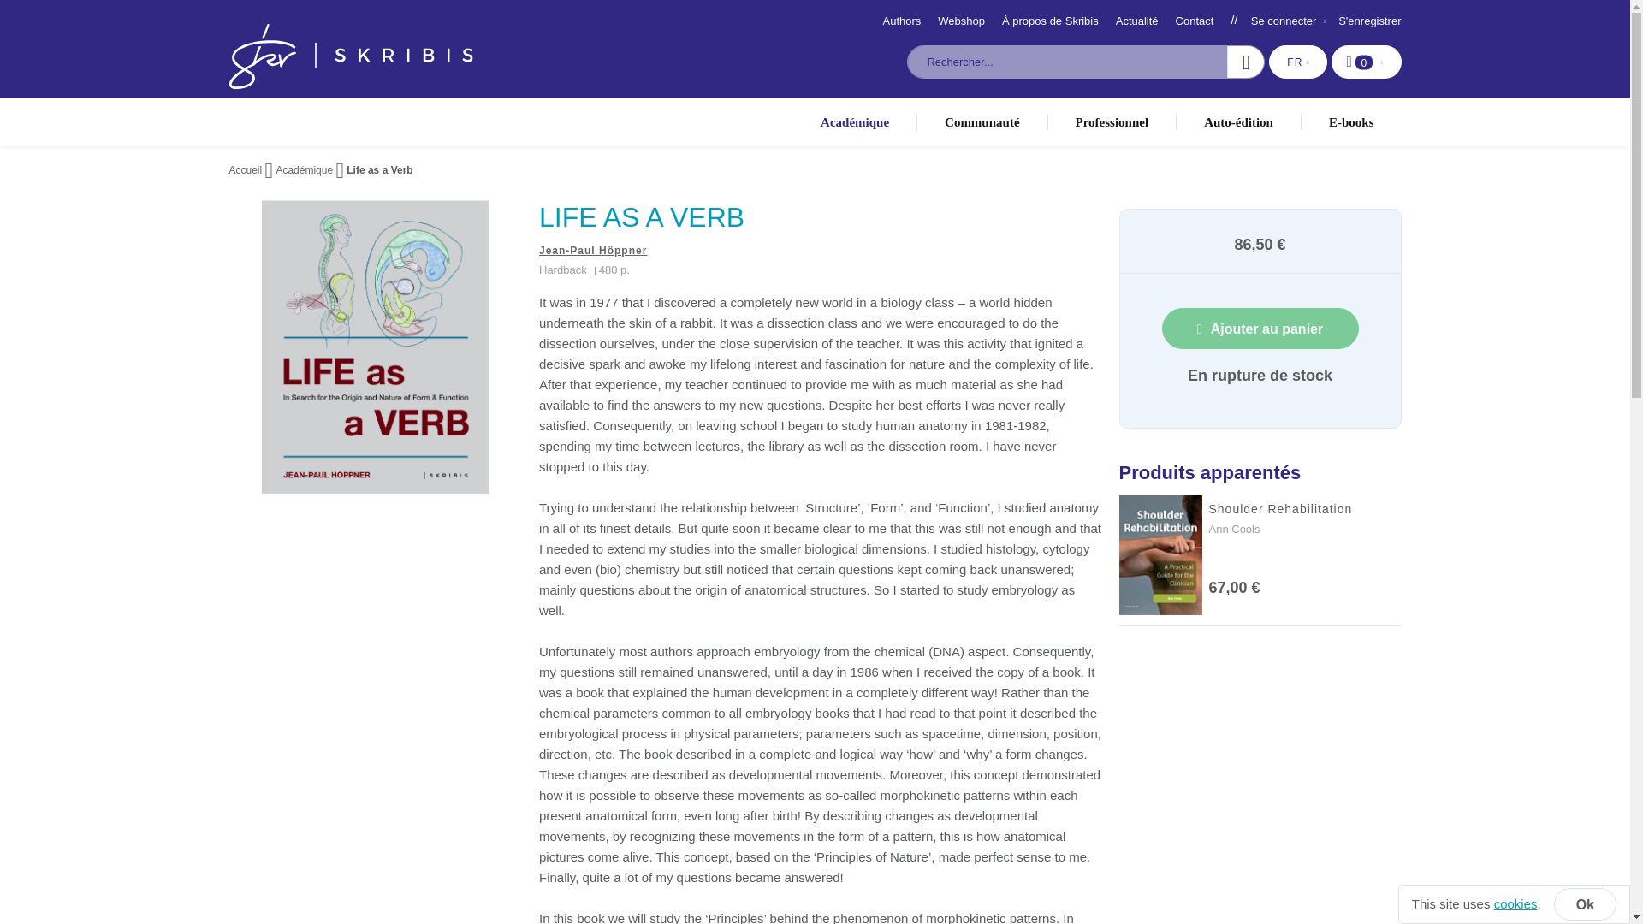  What do you see at coordinates (1366, 62) in the screenshot?
I see `Ok` at bounding box center [1366, 62].